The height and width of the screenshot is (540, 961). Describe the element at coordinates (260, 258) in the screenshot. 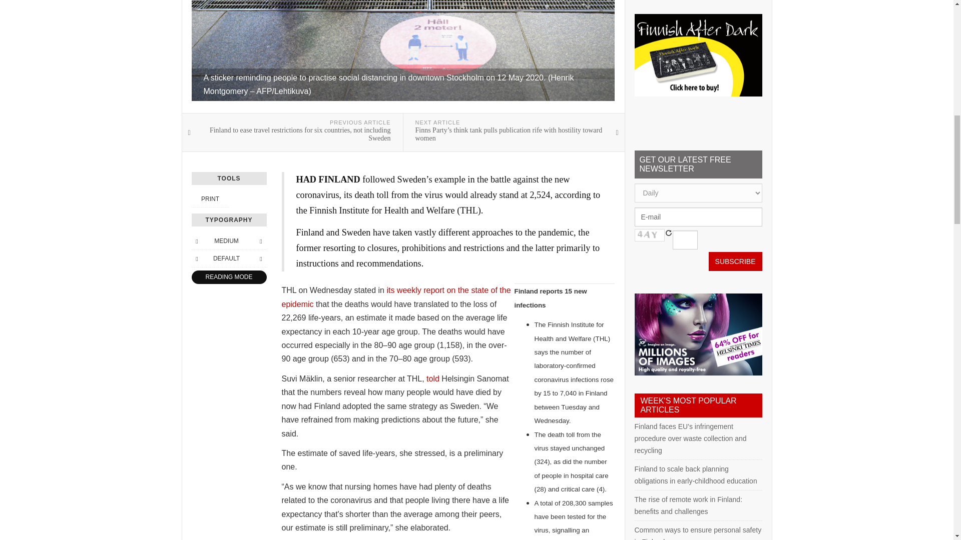

I see `Next Font Style` at that location.